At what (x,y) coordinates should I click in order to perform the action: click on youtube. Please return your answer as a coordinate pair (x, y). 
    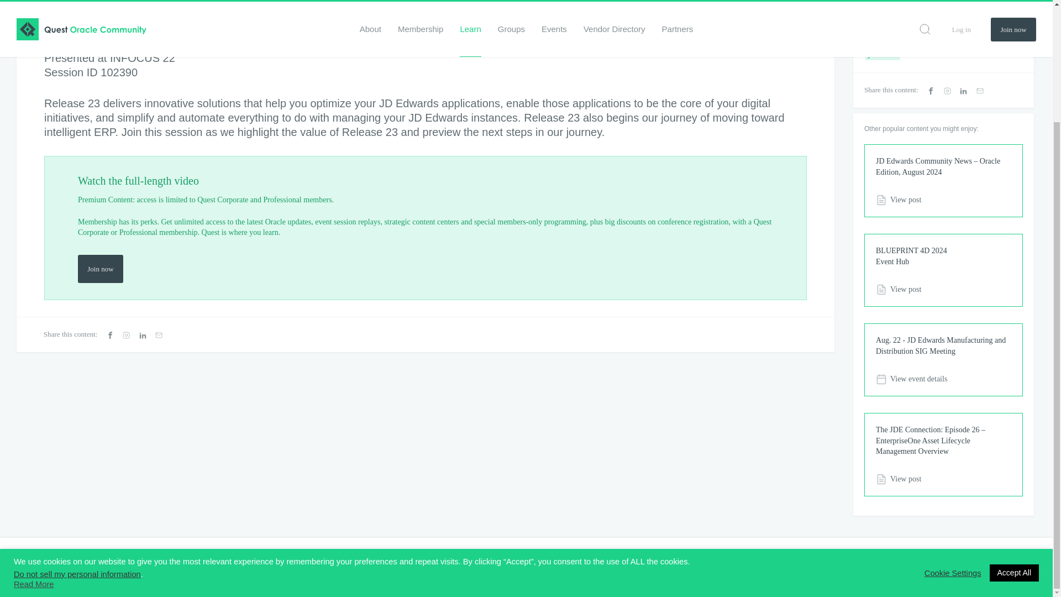
    Looking at the image, I should click on (1030, 568).